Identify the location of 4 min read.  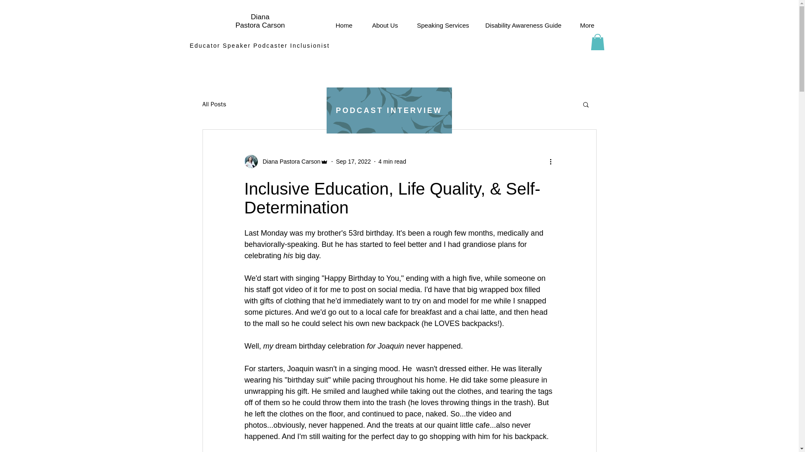
(392, 162).